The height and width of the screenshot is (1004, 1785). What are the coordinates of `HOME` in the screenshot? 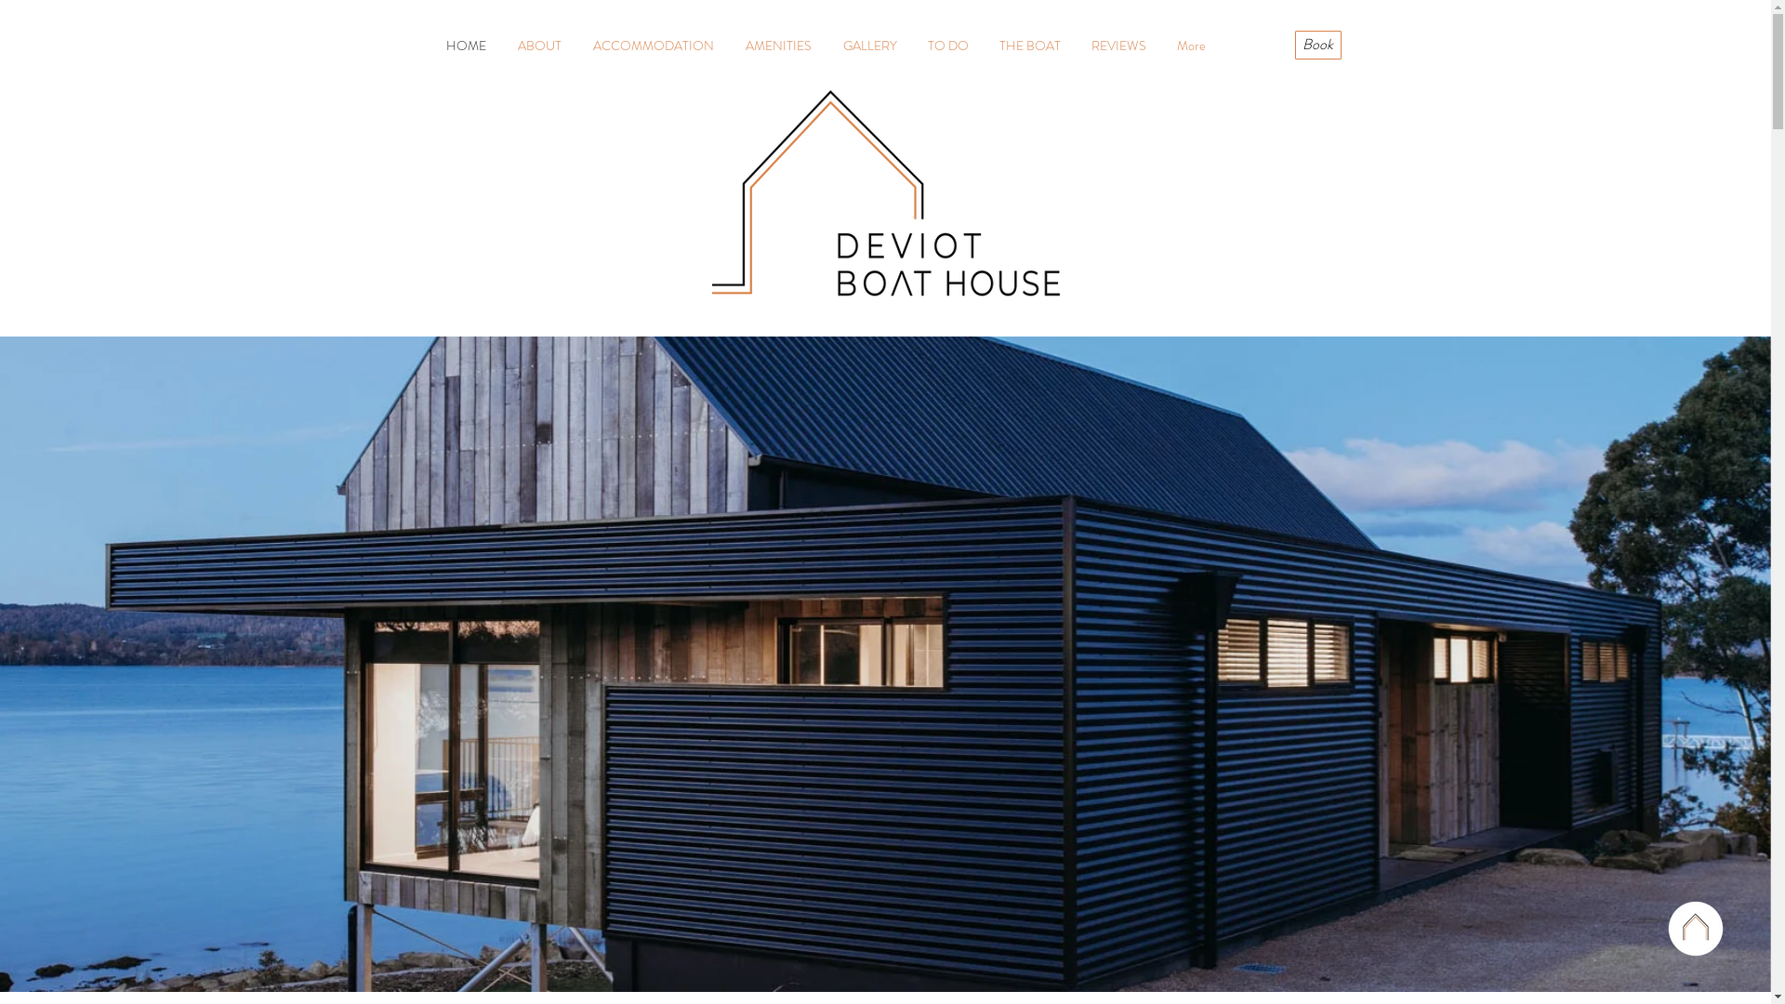 It's located at (465, 46).